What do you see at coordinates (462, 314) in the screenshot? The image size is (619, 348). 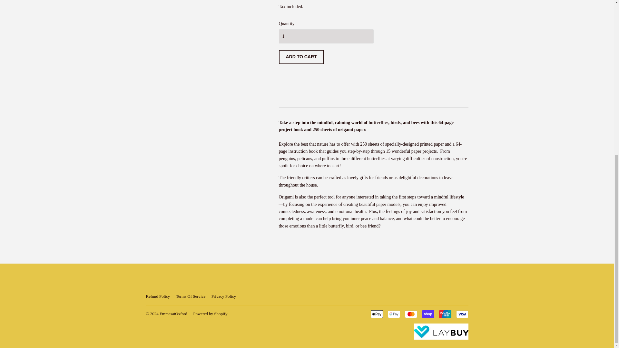 I see `Visa` at bounding box center [462, 314].